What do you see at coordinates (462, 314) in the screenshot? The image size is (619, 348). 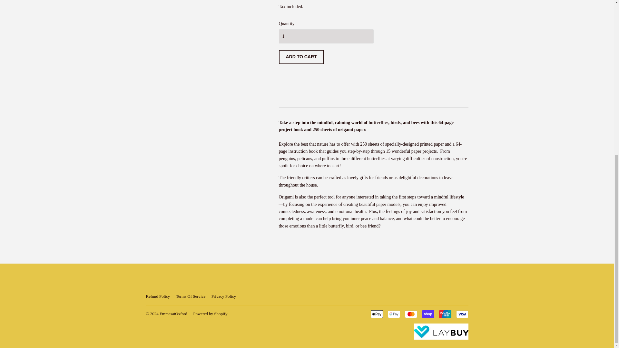 I see `Visa` at bounding box center [462, 314].